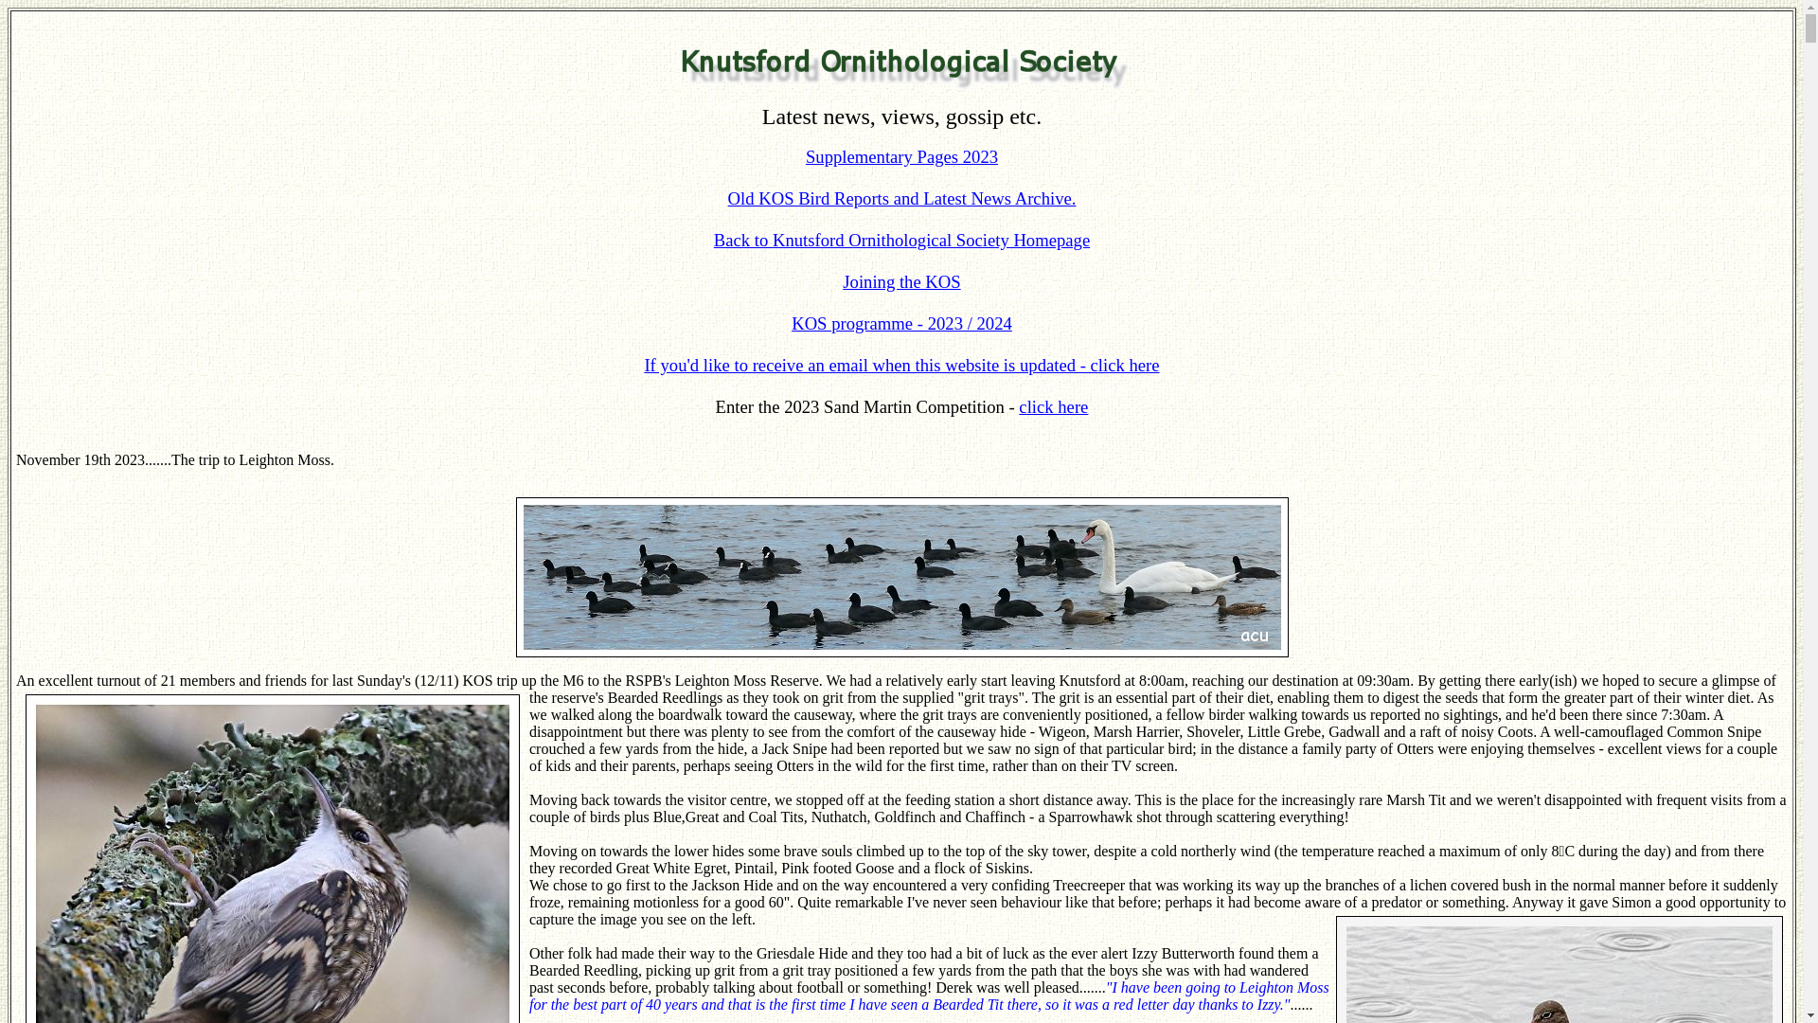  What do you see at coordinates (1053, 407) in the screenshot?
I see `click here` at bounding box center [1053, 407].